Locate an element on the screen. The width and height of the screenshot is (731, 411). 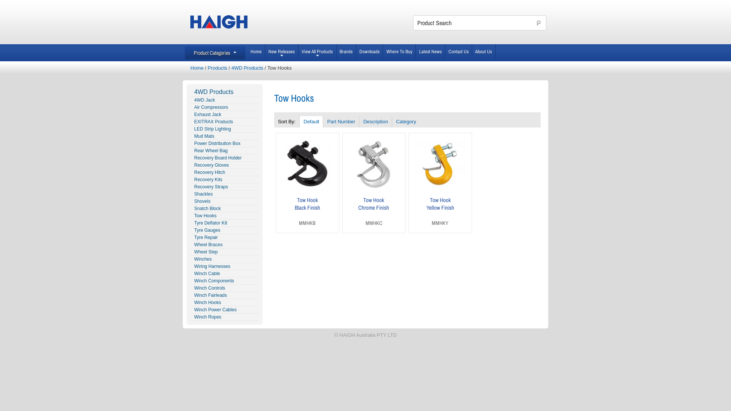
Wiring Harnesses is located at coordinates (225, 266).